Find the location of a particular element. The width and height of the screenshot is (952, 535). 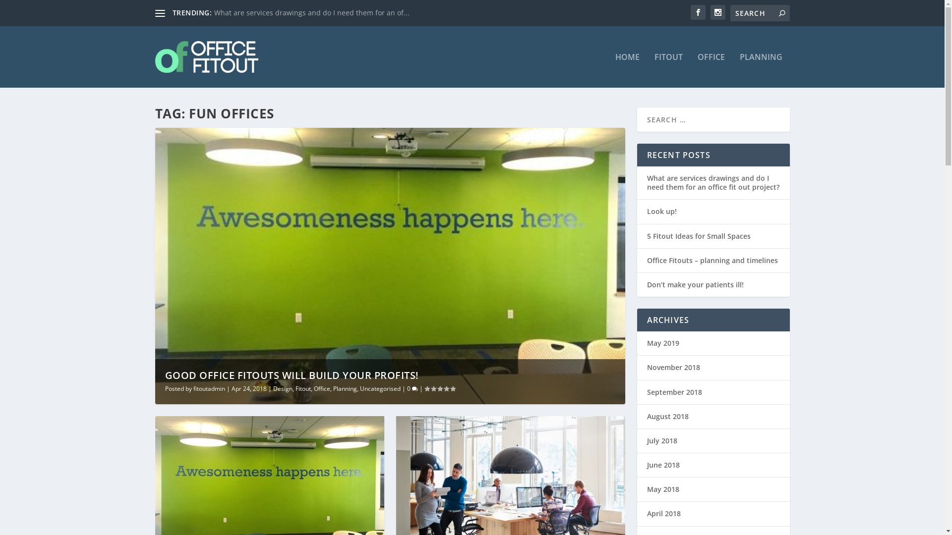

5 Fitout Ideas for Small Spaces is located at coordinates (698, 236).